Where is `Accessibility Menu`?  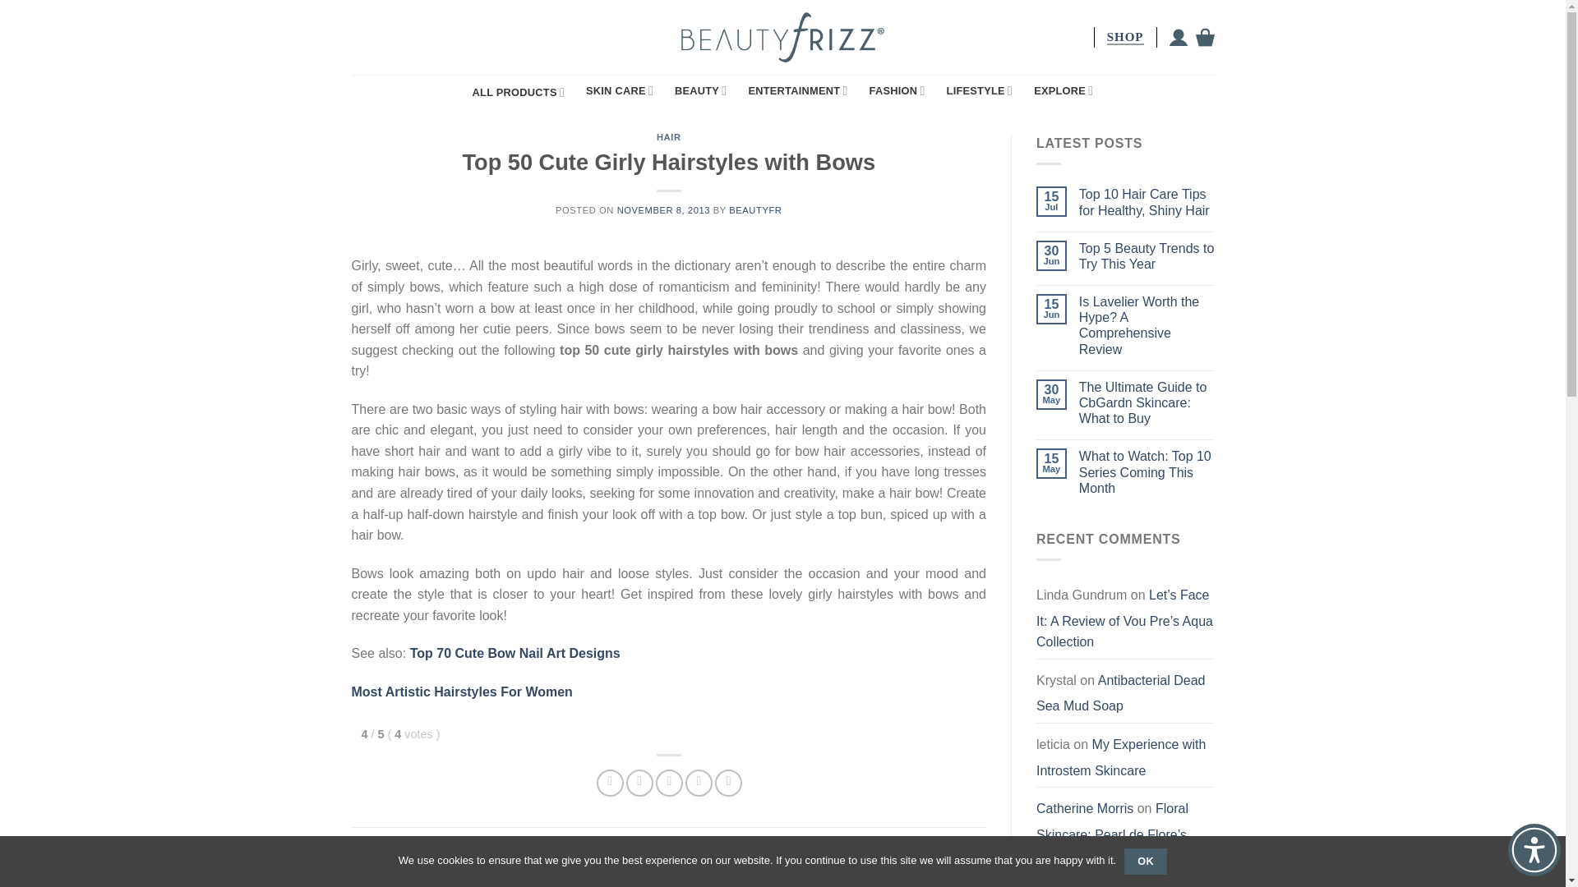 Accessibility Menu is located at coordinates (1534, 850).